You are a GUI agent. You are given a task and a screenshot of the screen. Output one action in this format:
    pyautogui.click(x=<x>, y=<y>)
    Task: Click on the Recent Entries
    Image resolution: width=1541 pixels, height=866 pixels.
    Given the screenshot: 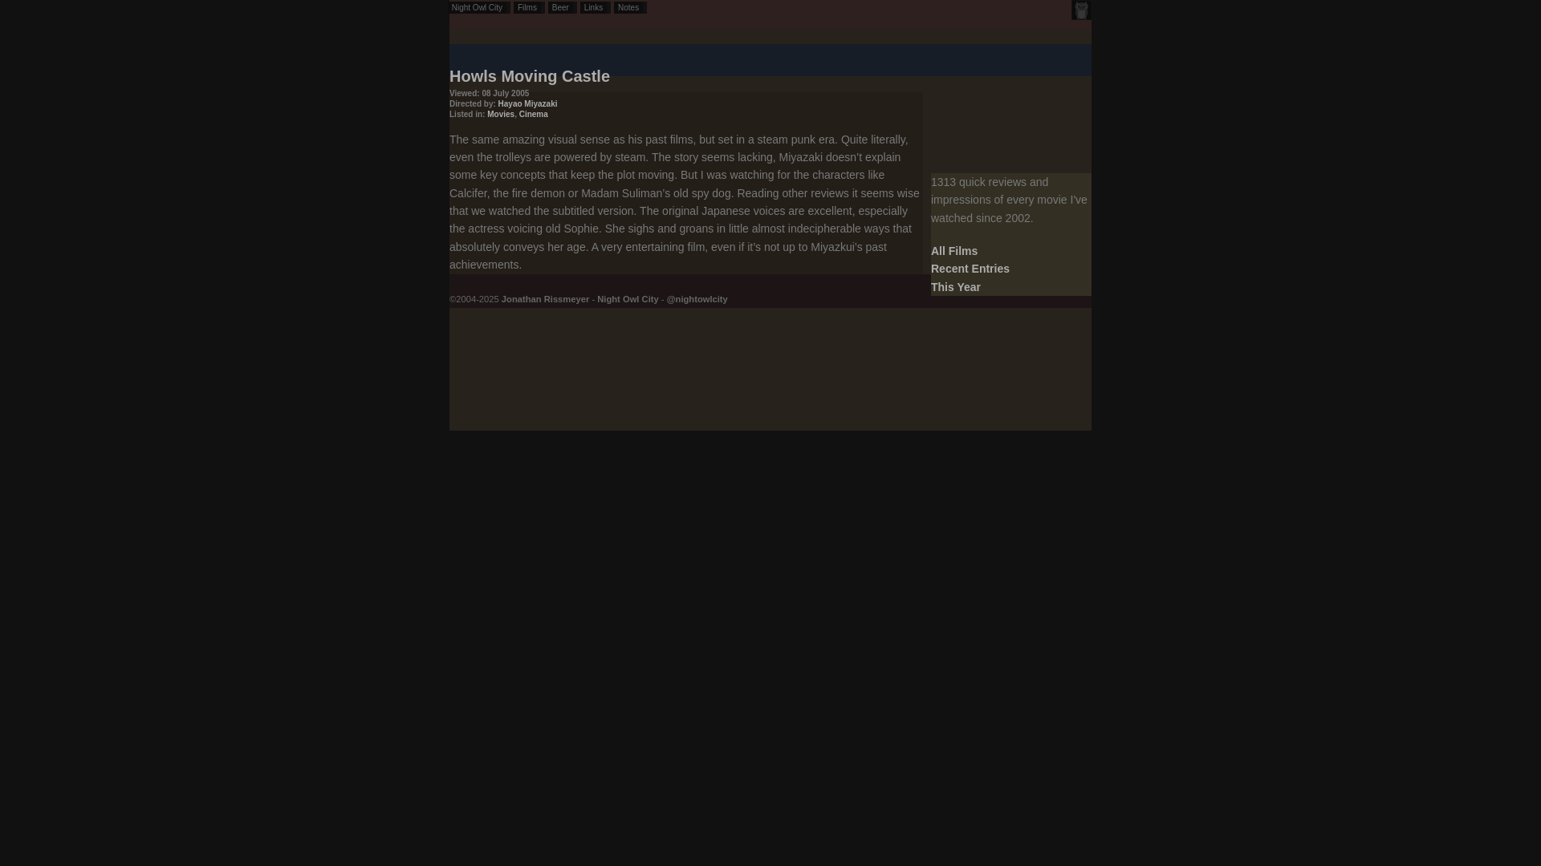 What is the action you would take?
    pyautogui.click(x=970, y=269)
    